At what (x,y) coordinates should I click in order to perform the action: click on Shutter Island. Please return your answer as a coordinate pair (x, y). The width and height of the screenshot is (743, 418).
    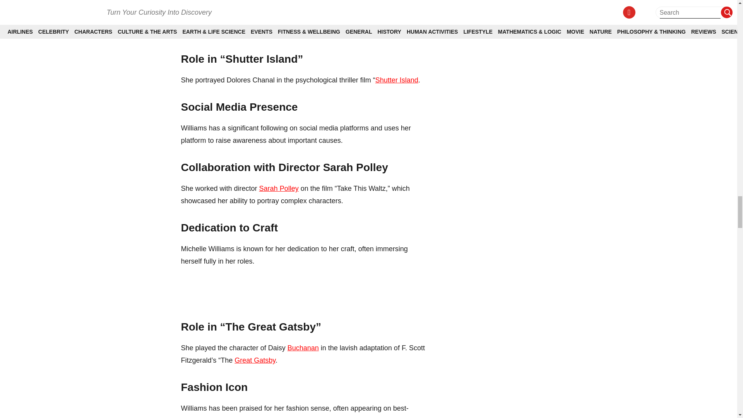
    Looking at the image, I should click on (396, 80).